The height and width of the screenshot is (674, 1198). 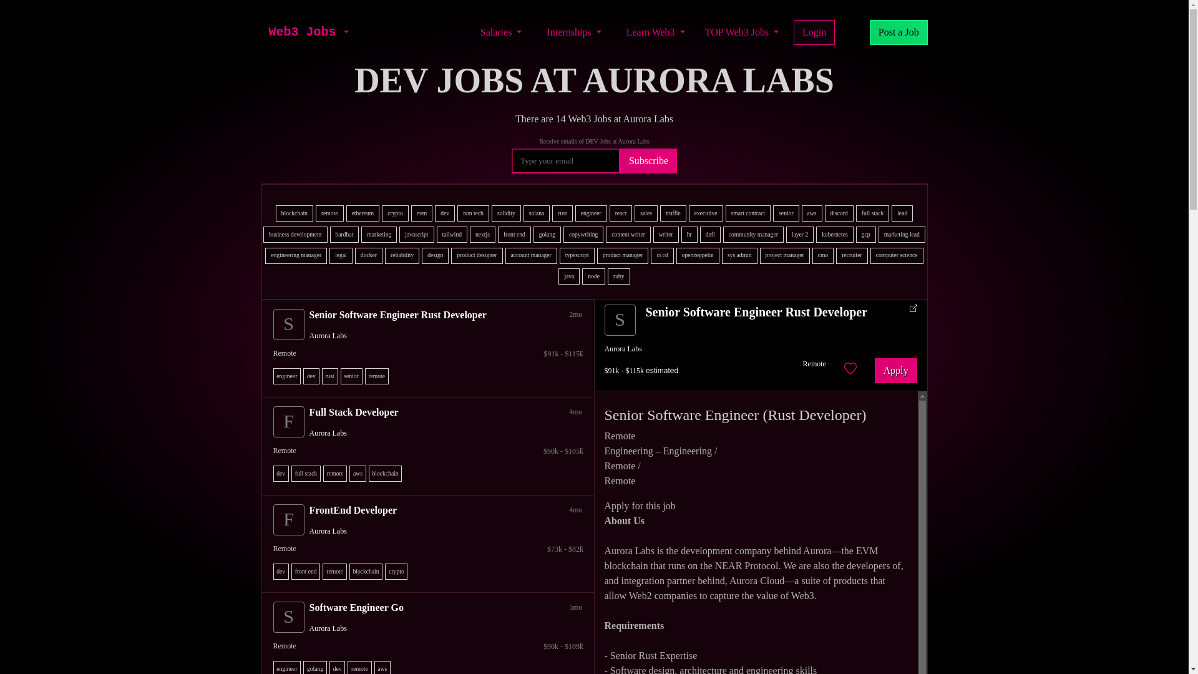 What do you see at coordinates (431, 549) in the screenshot?
I see `Estimated salary based on similar jobs` at bounding box center [431, 549].